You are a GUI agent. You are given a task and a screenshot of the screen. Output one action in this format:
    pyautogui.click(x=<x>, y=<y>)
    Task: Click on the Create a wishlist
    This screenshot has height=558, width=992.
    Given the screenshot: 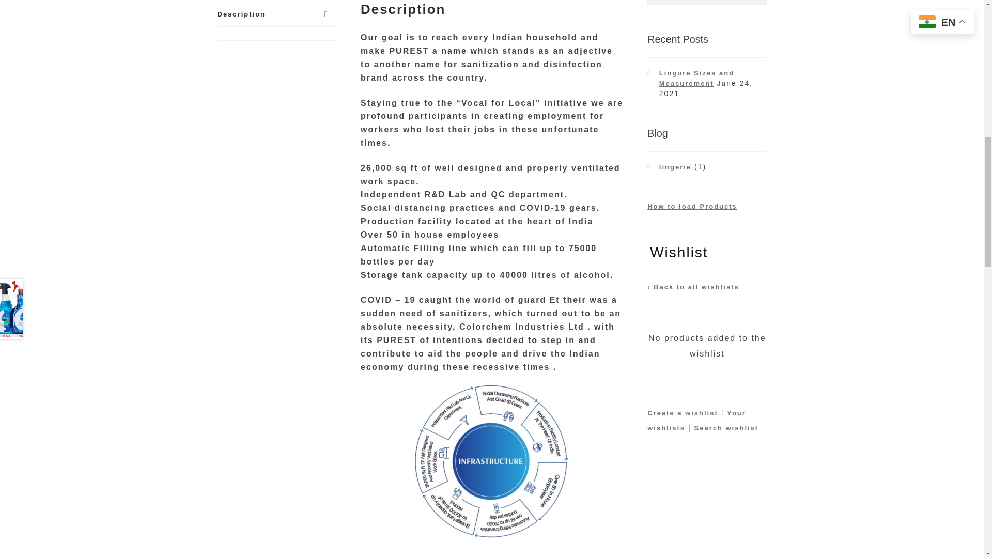 What is the action you would take?
    pyautogui.click(x=683, y=412)
    